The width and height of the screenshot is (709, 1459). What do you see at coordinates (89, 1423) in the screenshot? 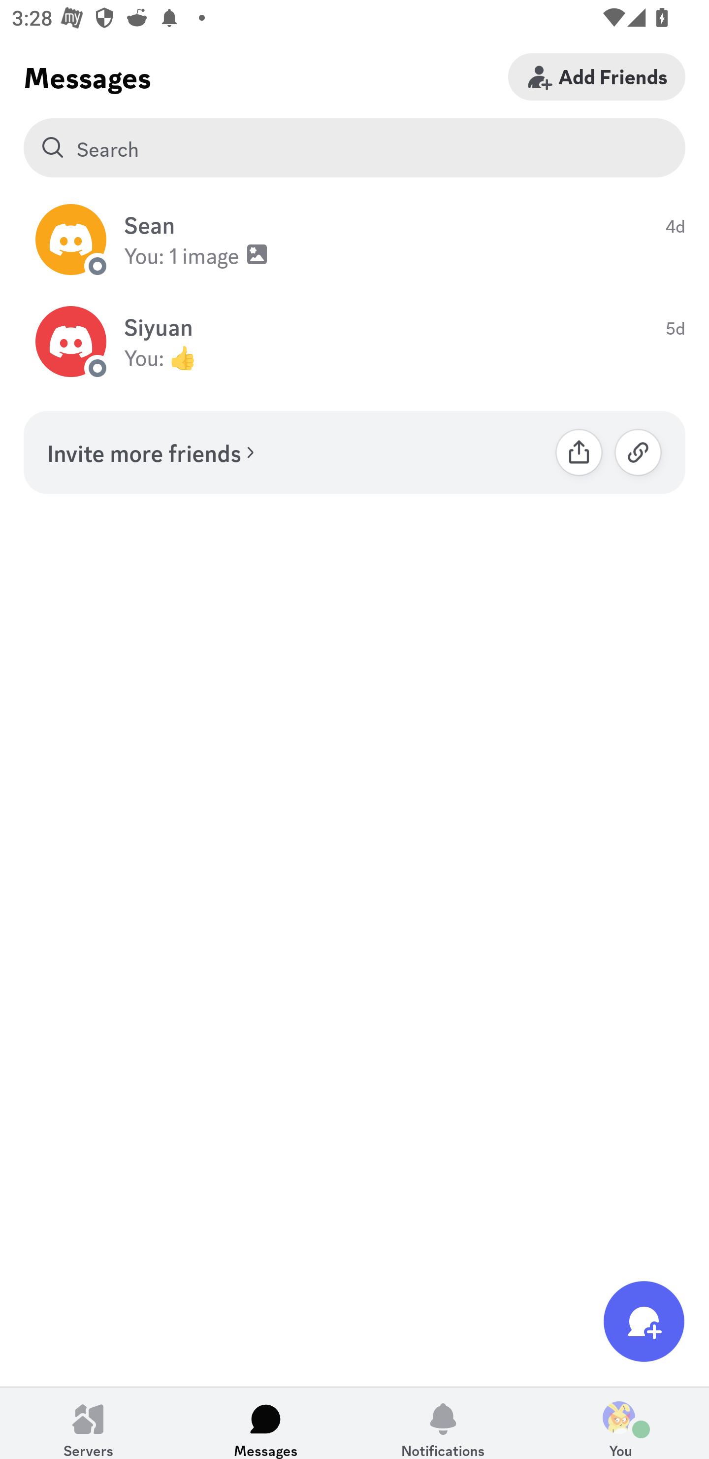
I see `Servers` at bounding box center [89, 1423].